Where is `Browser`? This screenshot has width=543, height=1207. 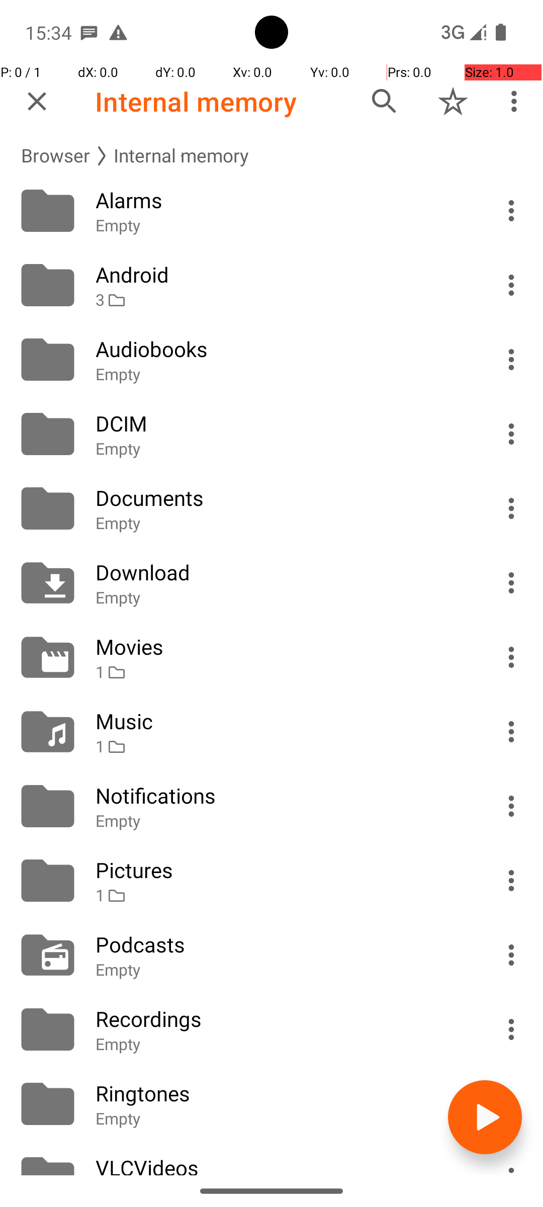
Browser is located at coordinates (55, 156).